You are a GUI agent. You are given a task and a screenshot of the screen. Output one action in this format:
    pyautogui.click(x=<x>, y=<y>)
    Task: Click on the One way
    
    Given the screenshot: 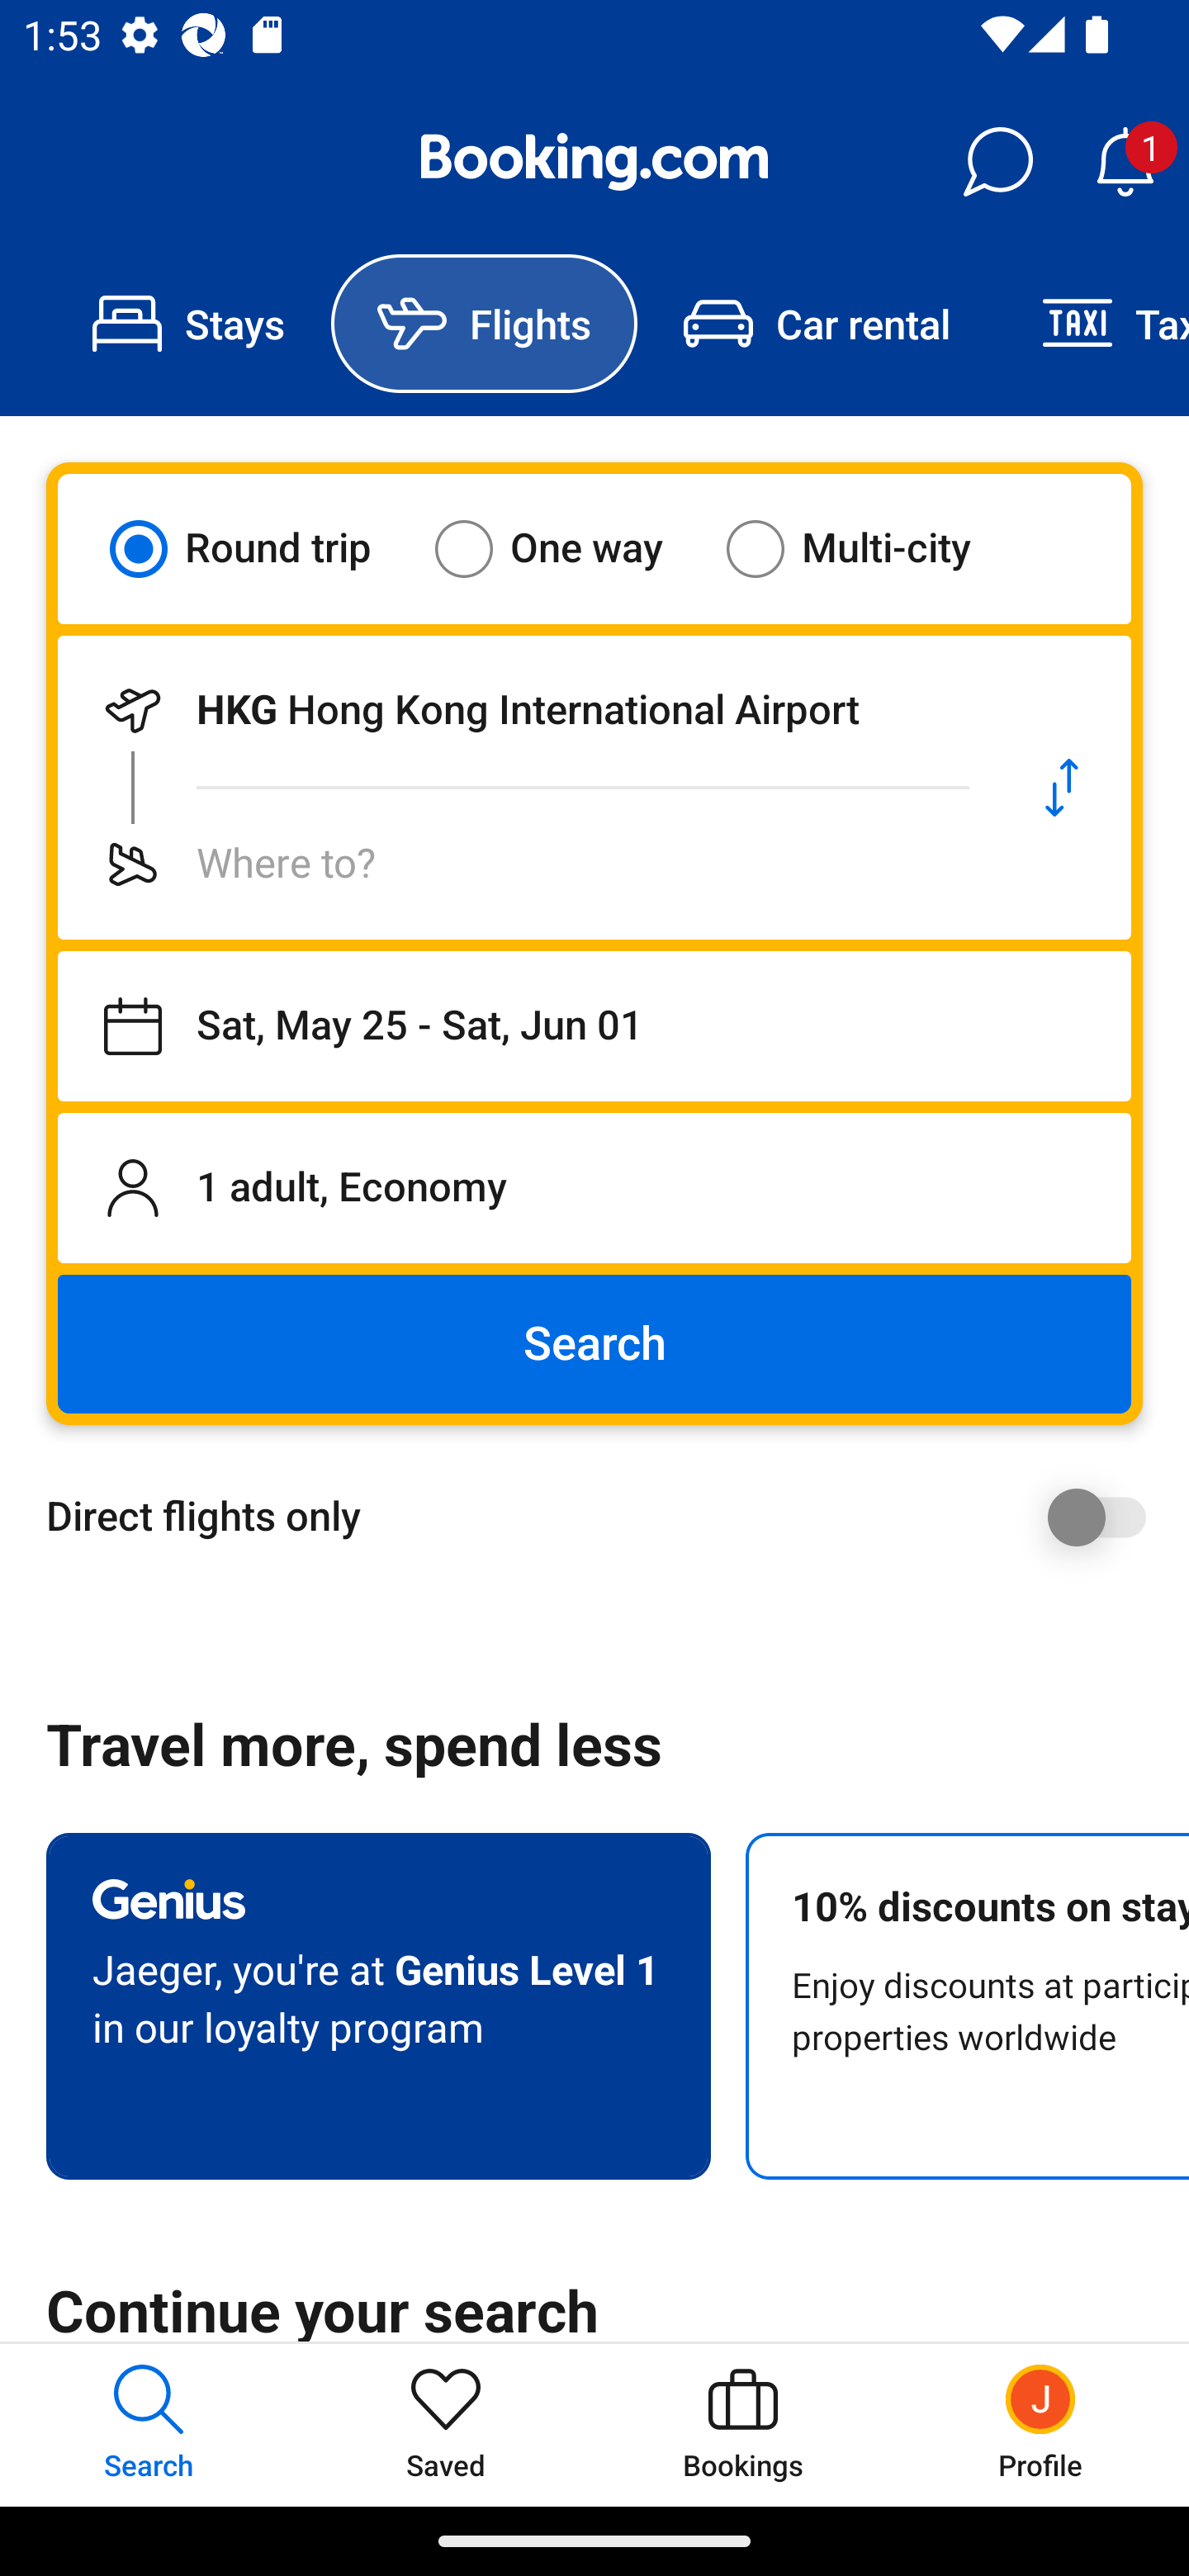 What is the action you would take?
    pyautogui.click(x=569, y=548)
    